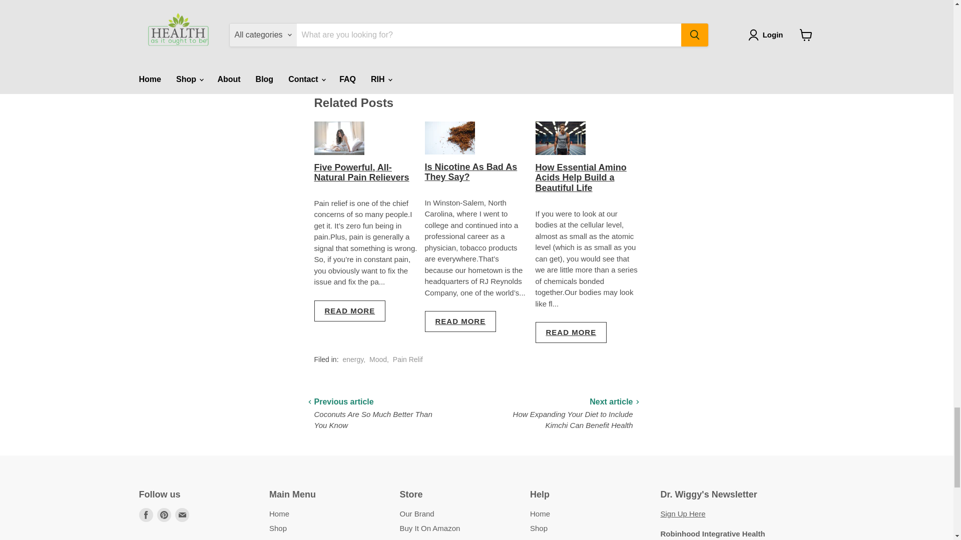 This screenshot has height=540, width=961. Describe the element at coordinates (146, 515) in the screenshot. I see `Facebook` at that location.